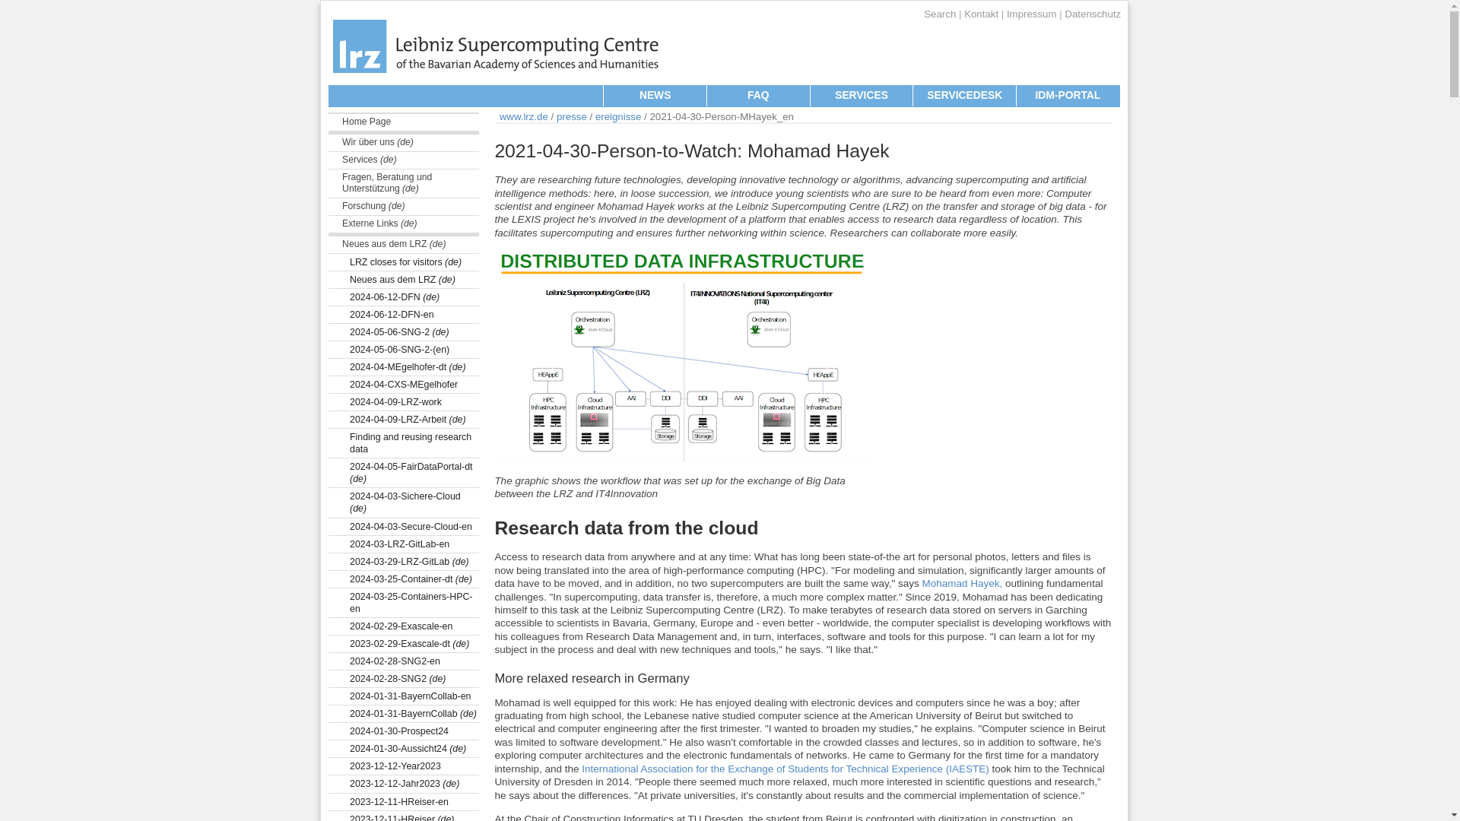 The image size is (1460, 821). What do you see at coordinates (403, 403) in the screenshot?
I see `2024-04-09-LRZ-work` at bounding box center [403, 403].